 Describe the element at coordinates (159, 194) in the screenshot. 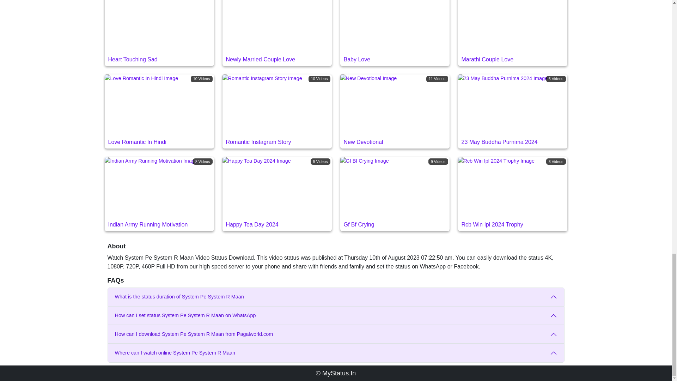

I see `Where can I watch online System Pe System R Maan` at that location.